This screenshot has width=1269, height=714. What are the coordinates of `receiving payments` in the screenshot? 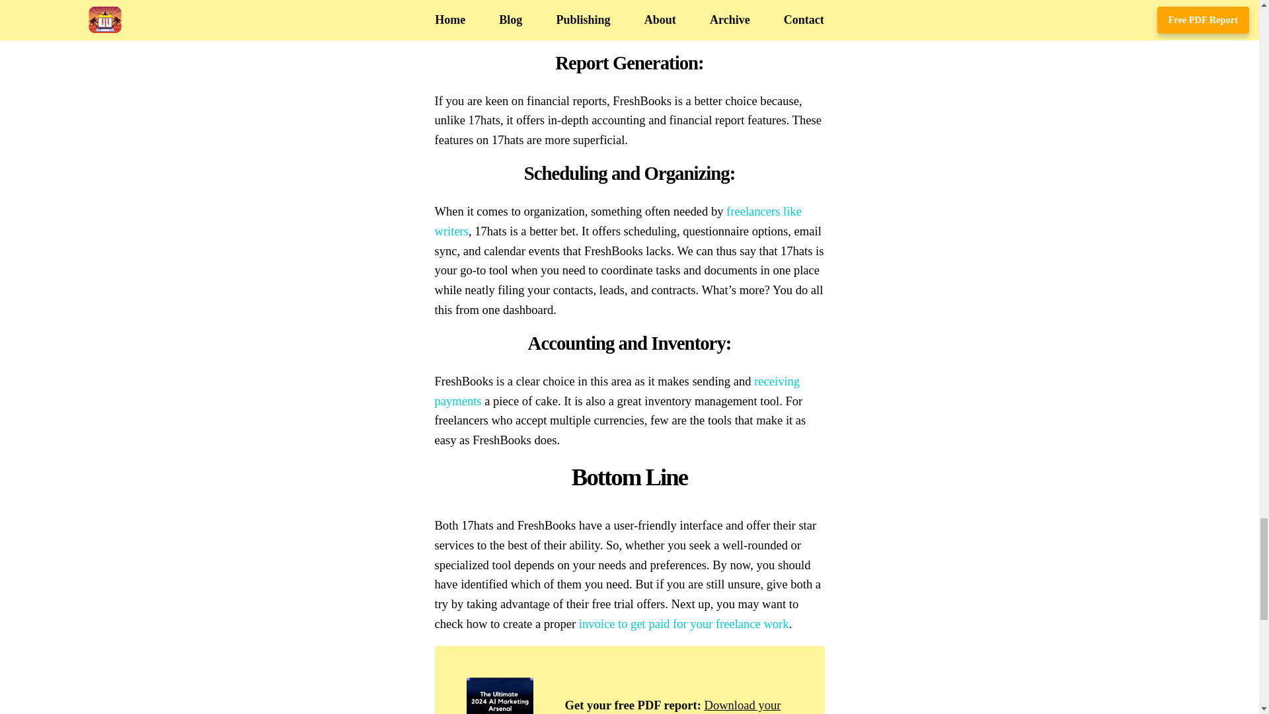 It's located at (617, 390).